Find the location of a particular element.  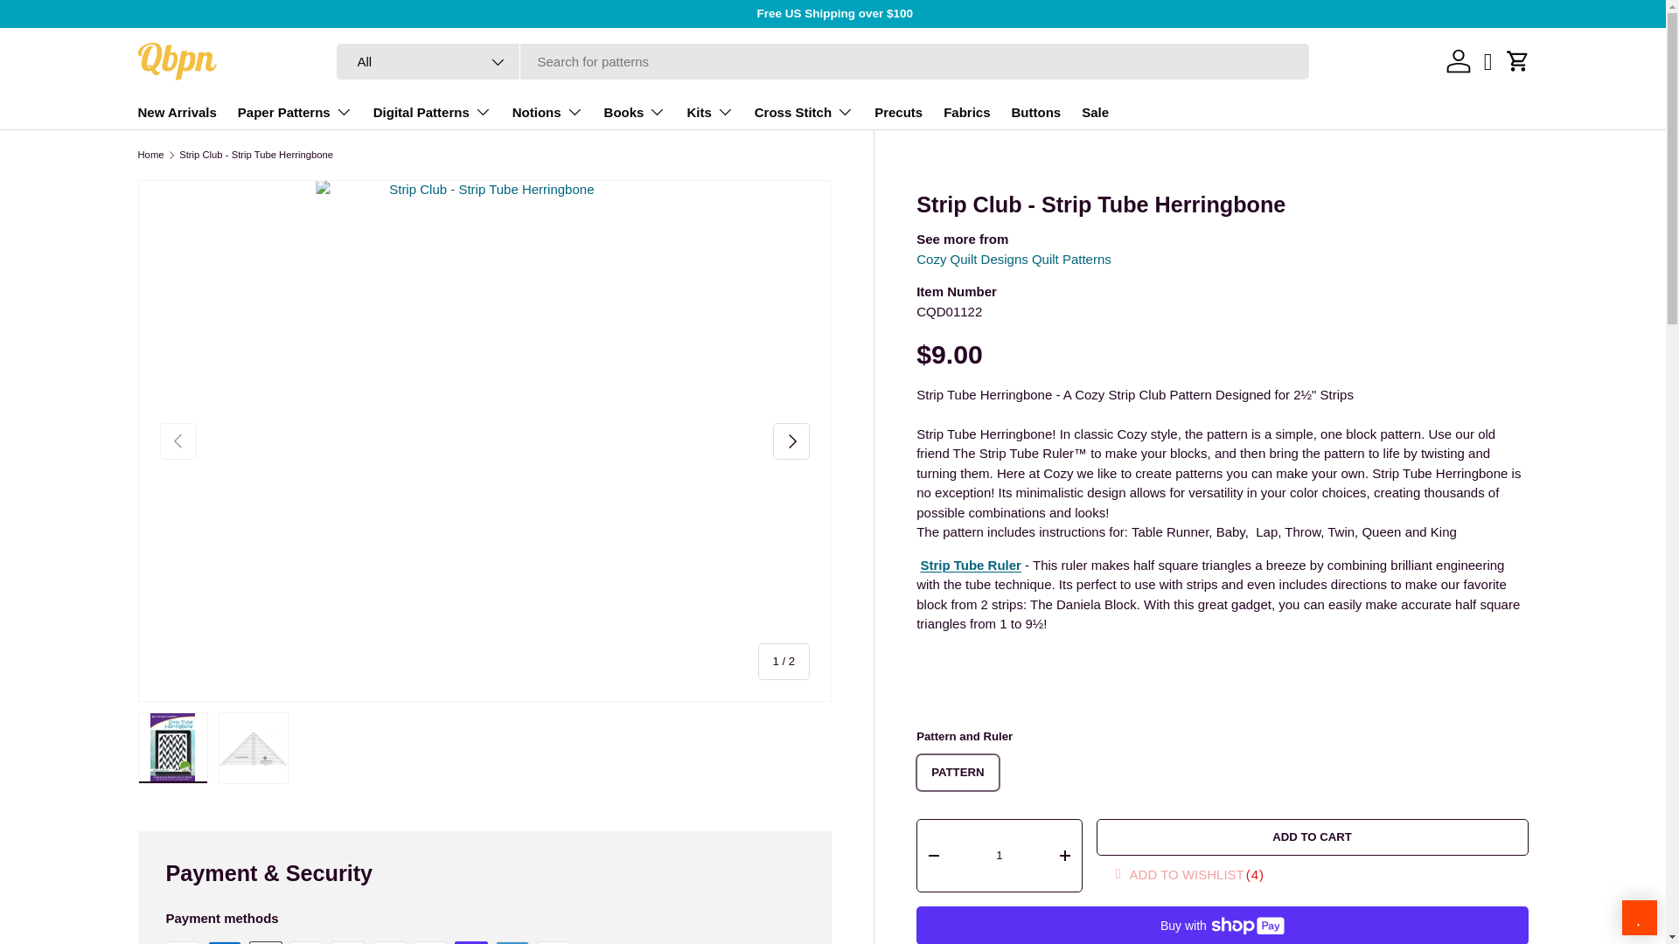

Log in is located at coordinates (1458, 60).